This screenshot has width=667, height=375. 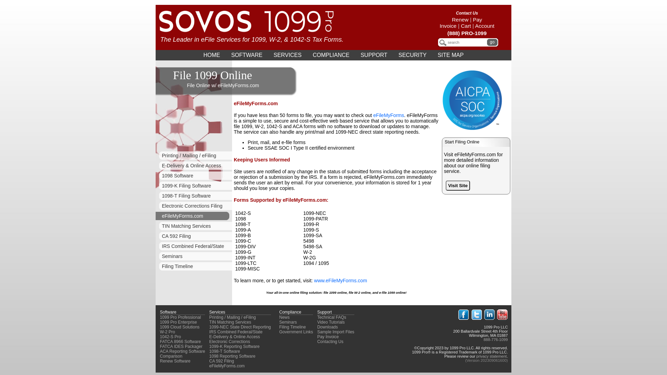 I want to click on Software, so click(x=168, y=312).